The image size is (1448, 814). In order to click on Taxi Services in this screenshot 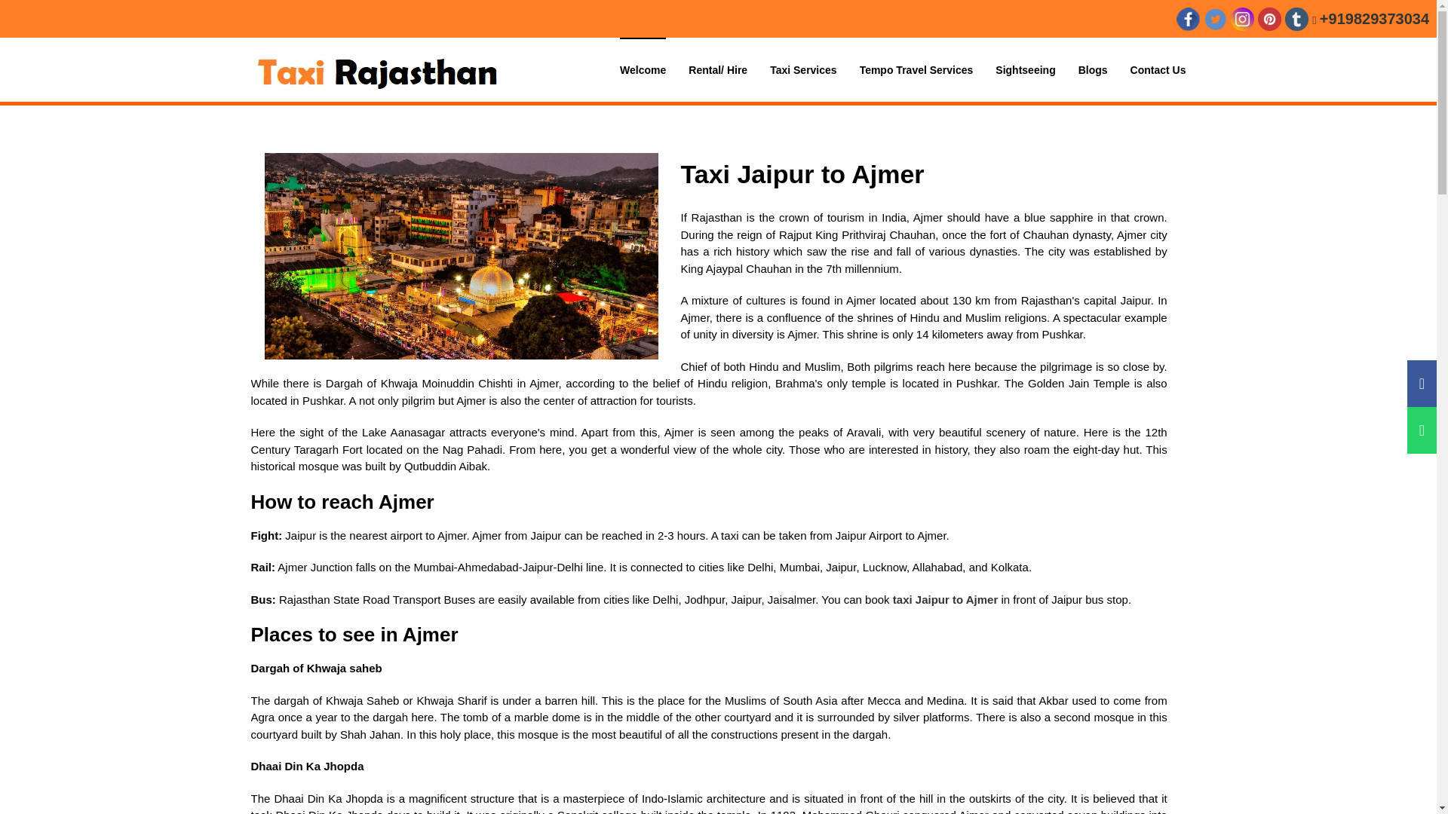, I will do `click(803, 69)`.